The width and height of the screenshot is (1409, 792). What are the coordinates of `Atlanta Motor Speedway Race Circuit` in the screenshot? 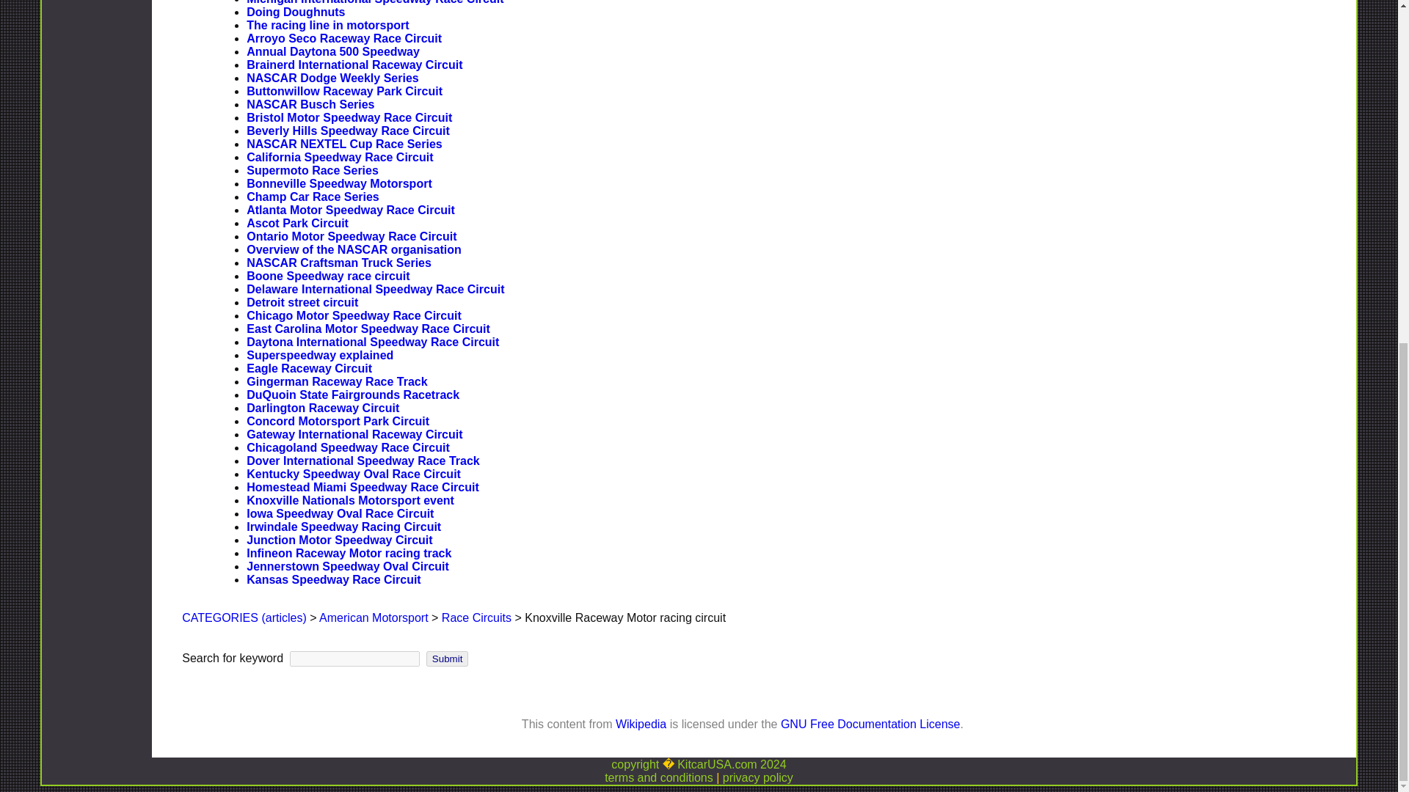 It's located at (351, 210).